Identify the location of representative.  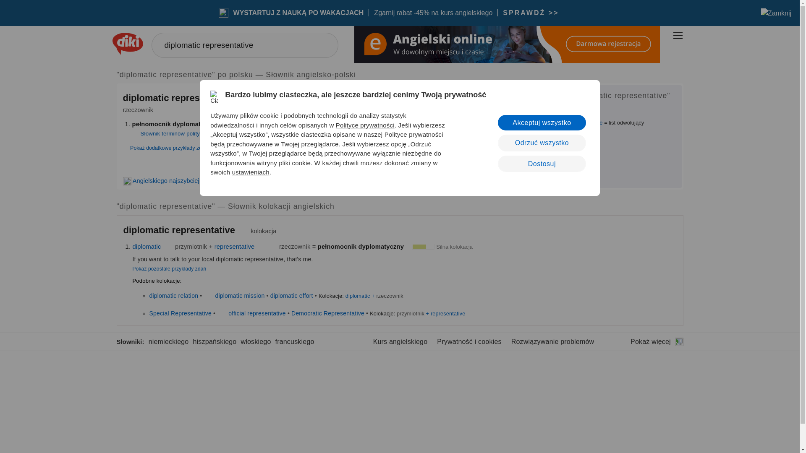
(234, 247).